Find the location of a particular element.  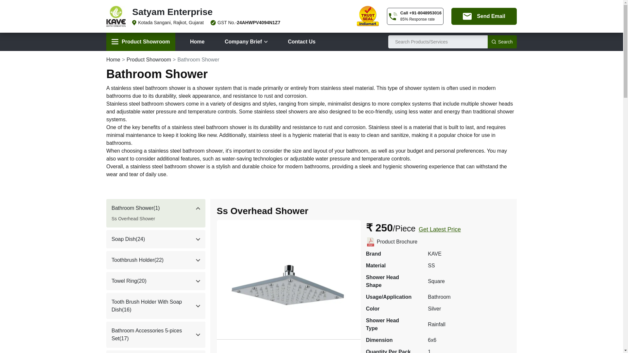

Send Email is located at coordinates (484, 16).